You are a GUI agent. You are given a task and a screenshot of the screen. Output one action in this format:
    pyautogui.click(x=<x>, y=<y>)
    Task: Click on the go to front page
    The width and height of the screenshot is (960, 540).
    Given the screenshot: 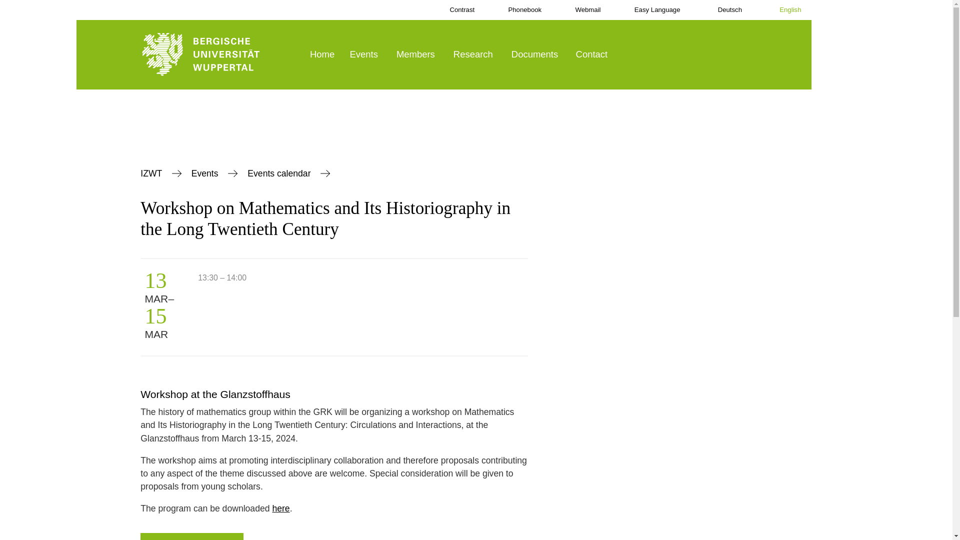 What is the action you would take?
    pyautogui.click(x=220, y=55)
    